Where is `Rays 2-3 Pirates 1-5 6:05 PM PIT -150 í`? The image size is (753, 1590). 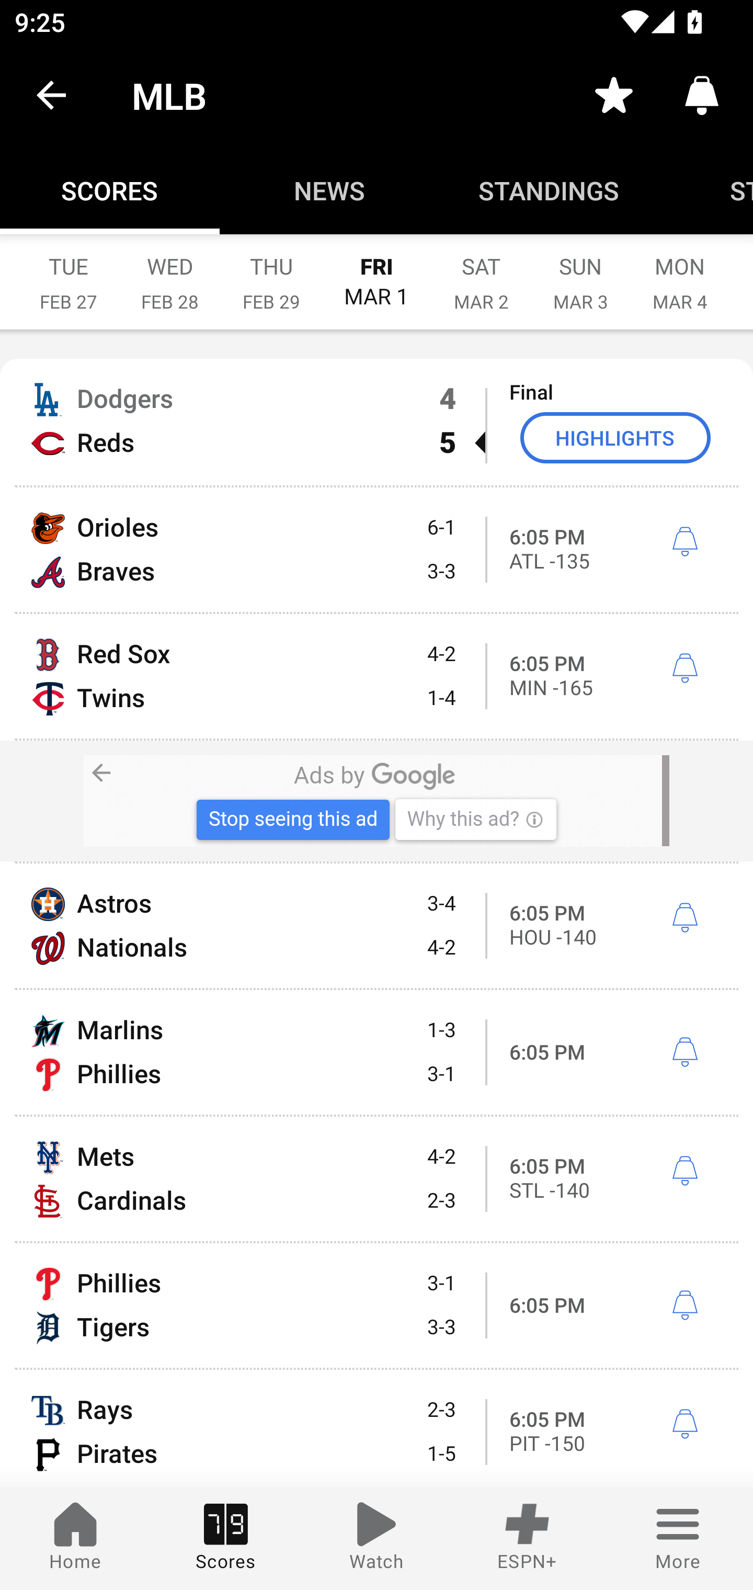
Rays 2-3 Pirates 1-5 6:05 PM PIT -150 í is located at coordinates (376, 1429).